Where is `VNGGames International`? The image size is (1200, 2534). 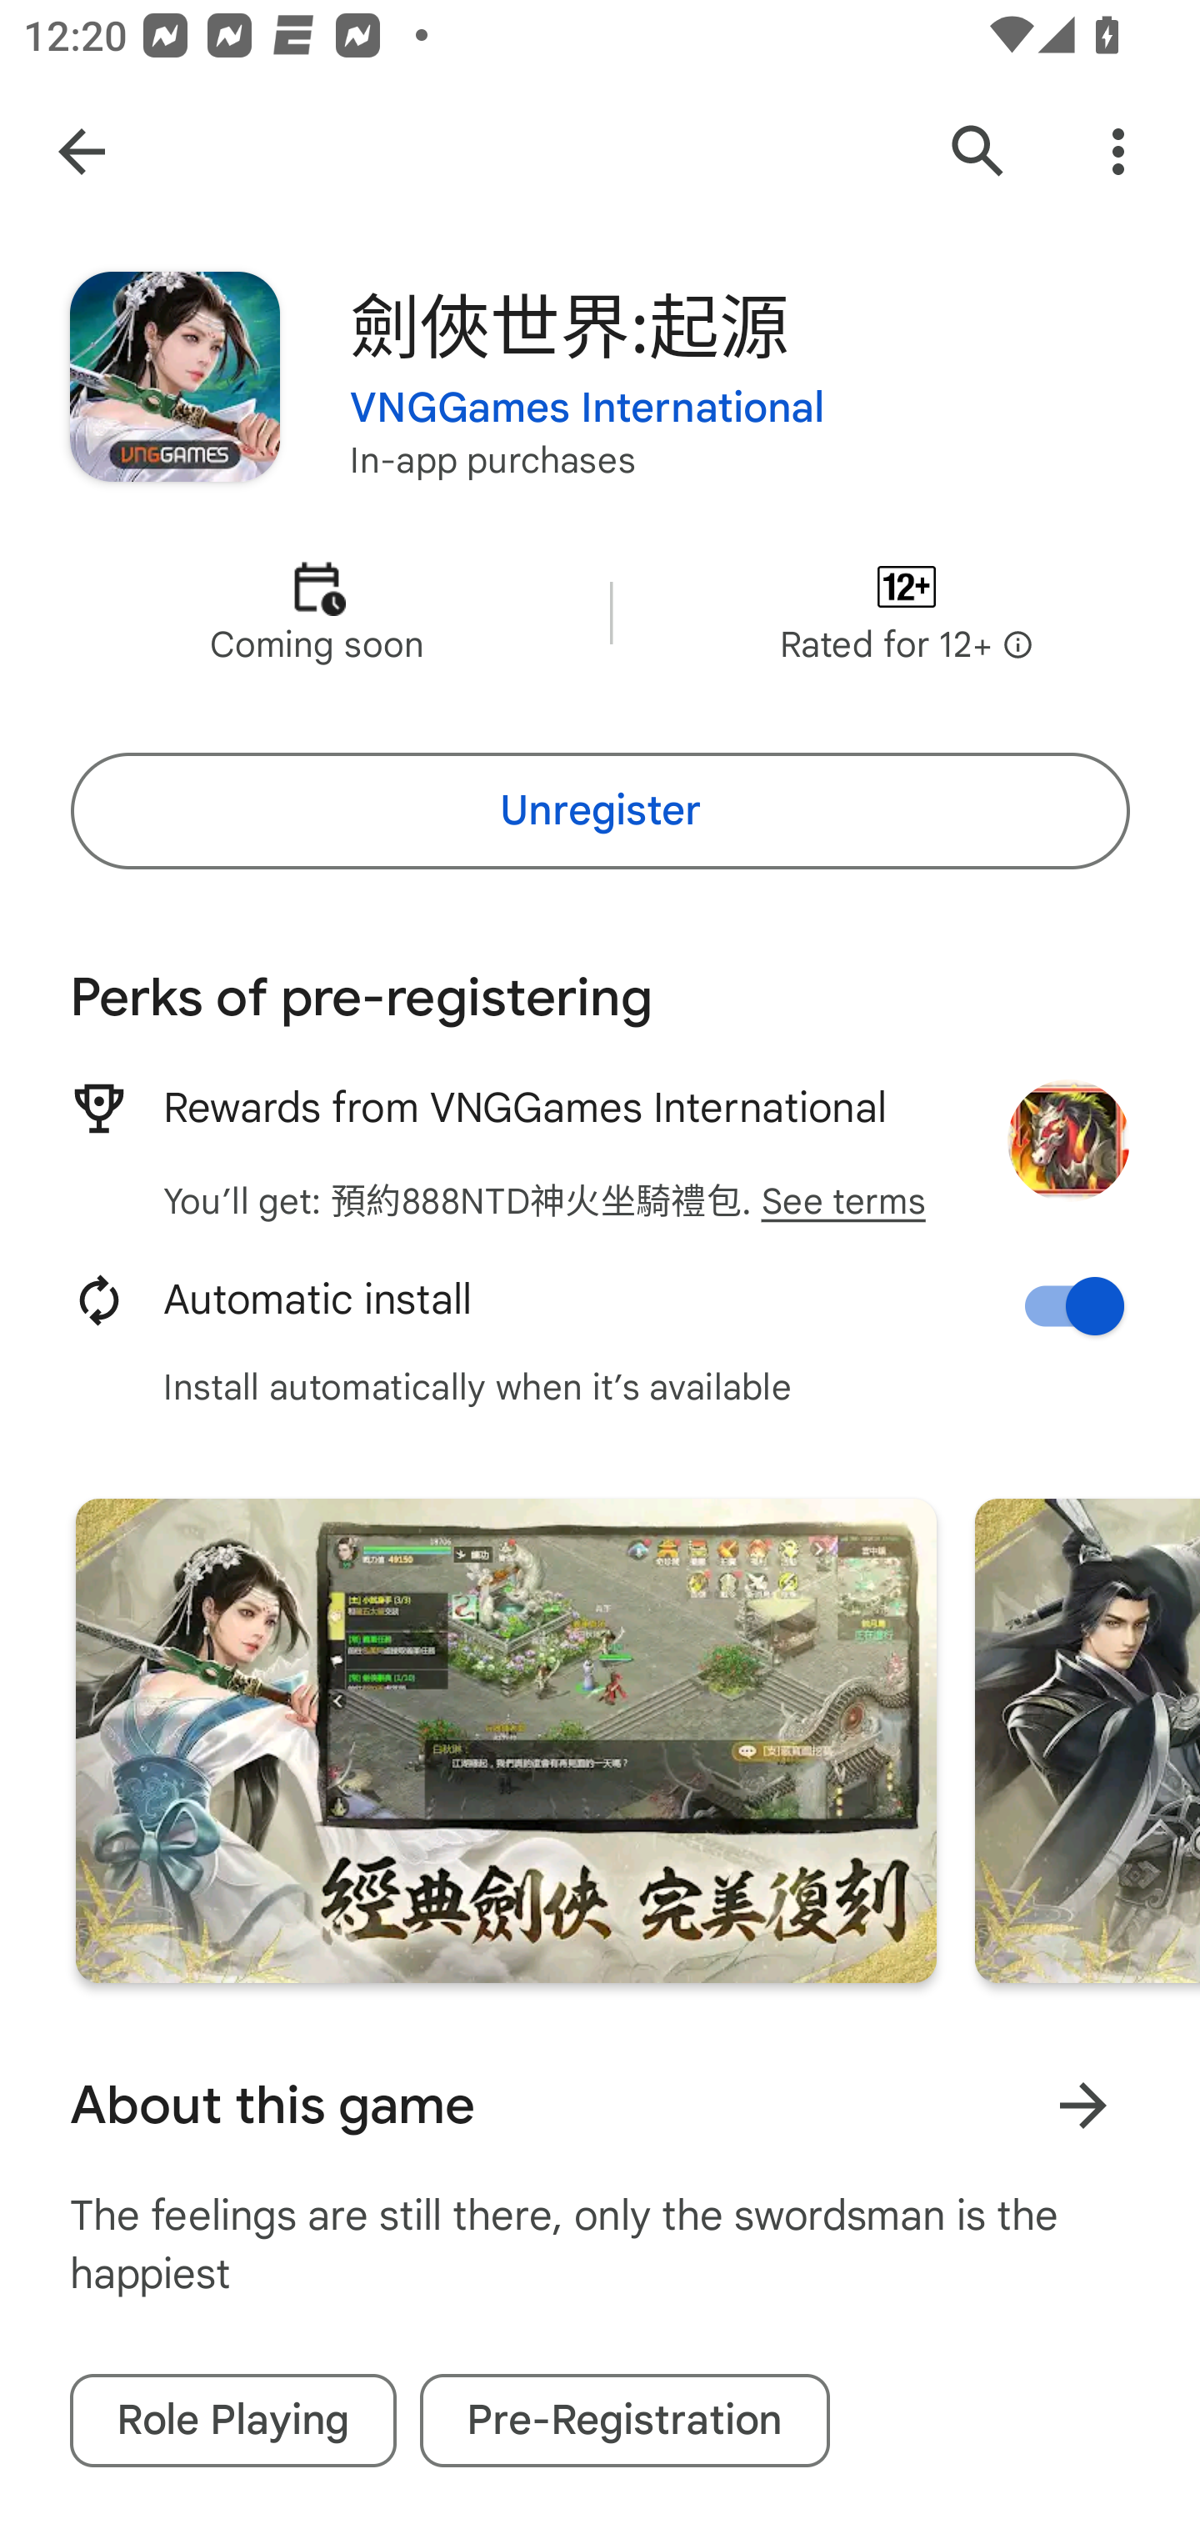
VNGGames International is located at coordinates (587, 408).